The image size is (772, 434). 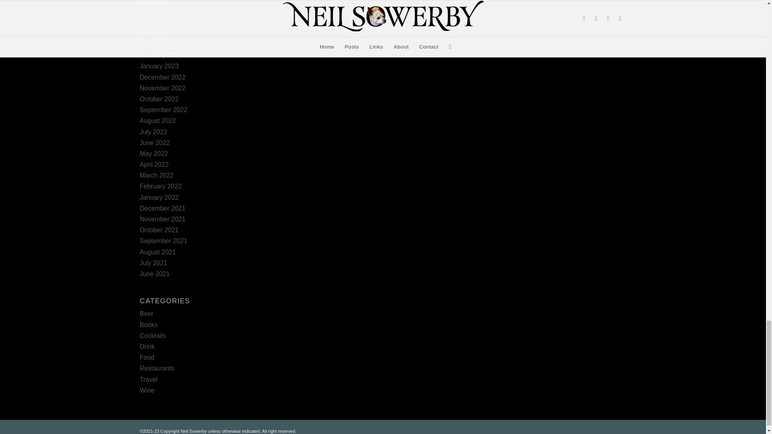 What do you see at coordinates (154, 11) in the screenshot?
I see `June 2023` at bounding box center [154, 11].